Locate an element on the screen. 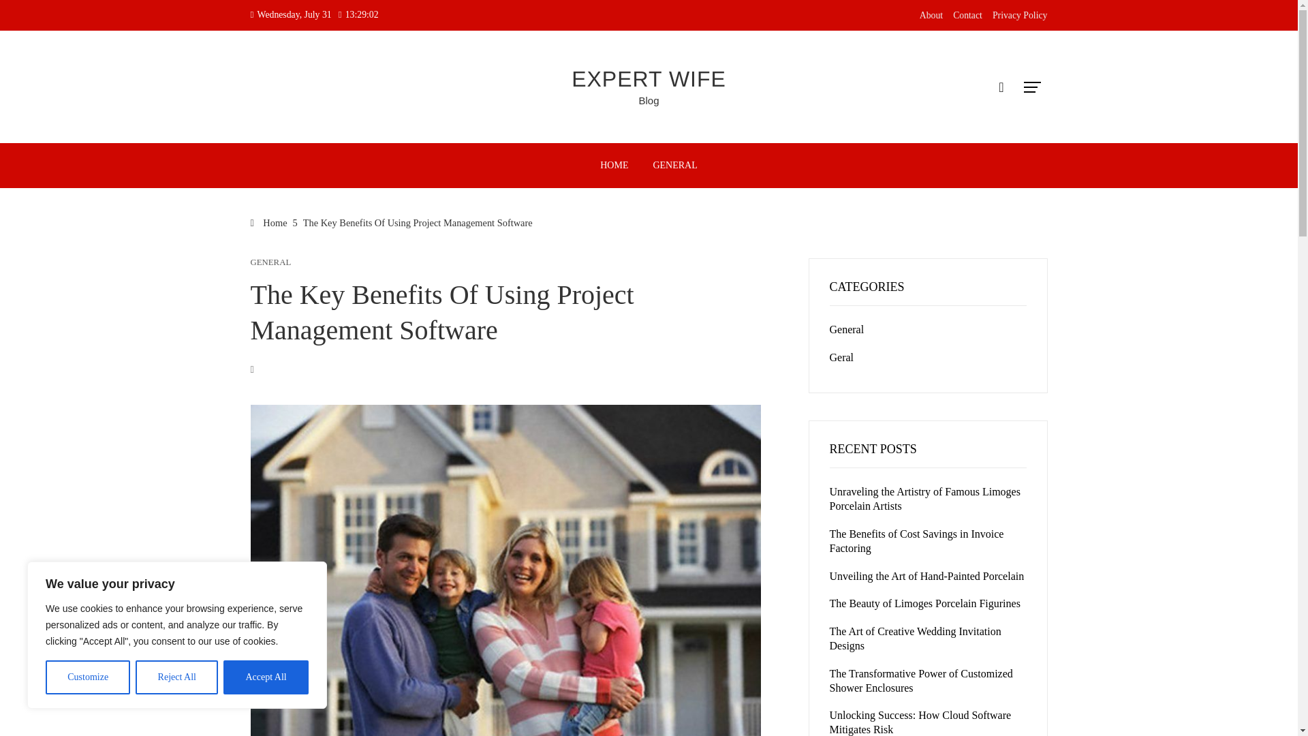 The width and height of the screenshot is (1308, 736). GENERAL is located at coordinates (271, 263).